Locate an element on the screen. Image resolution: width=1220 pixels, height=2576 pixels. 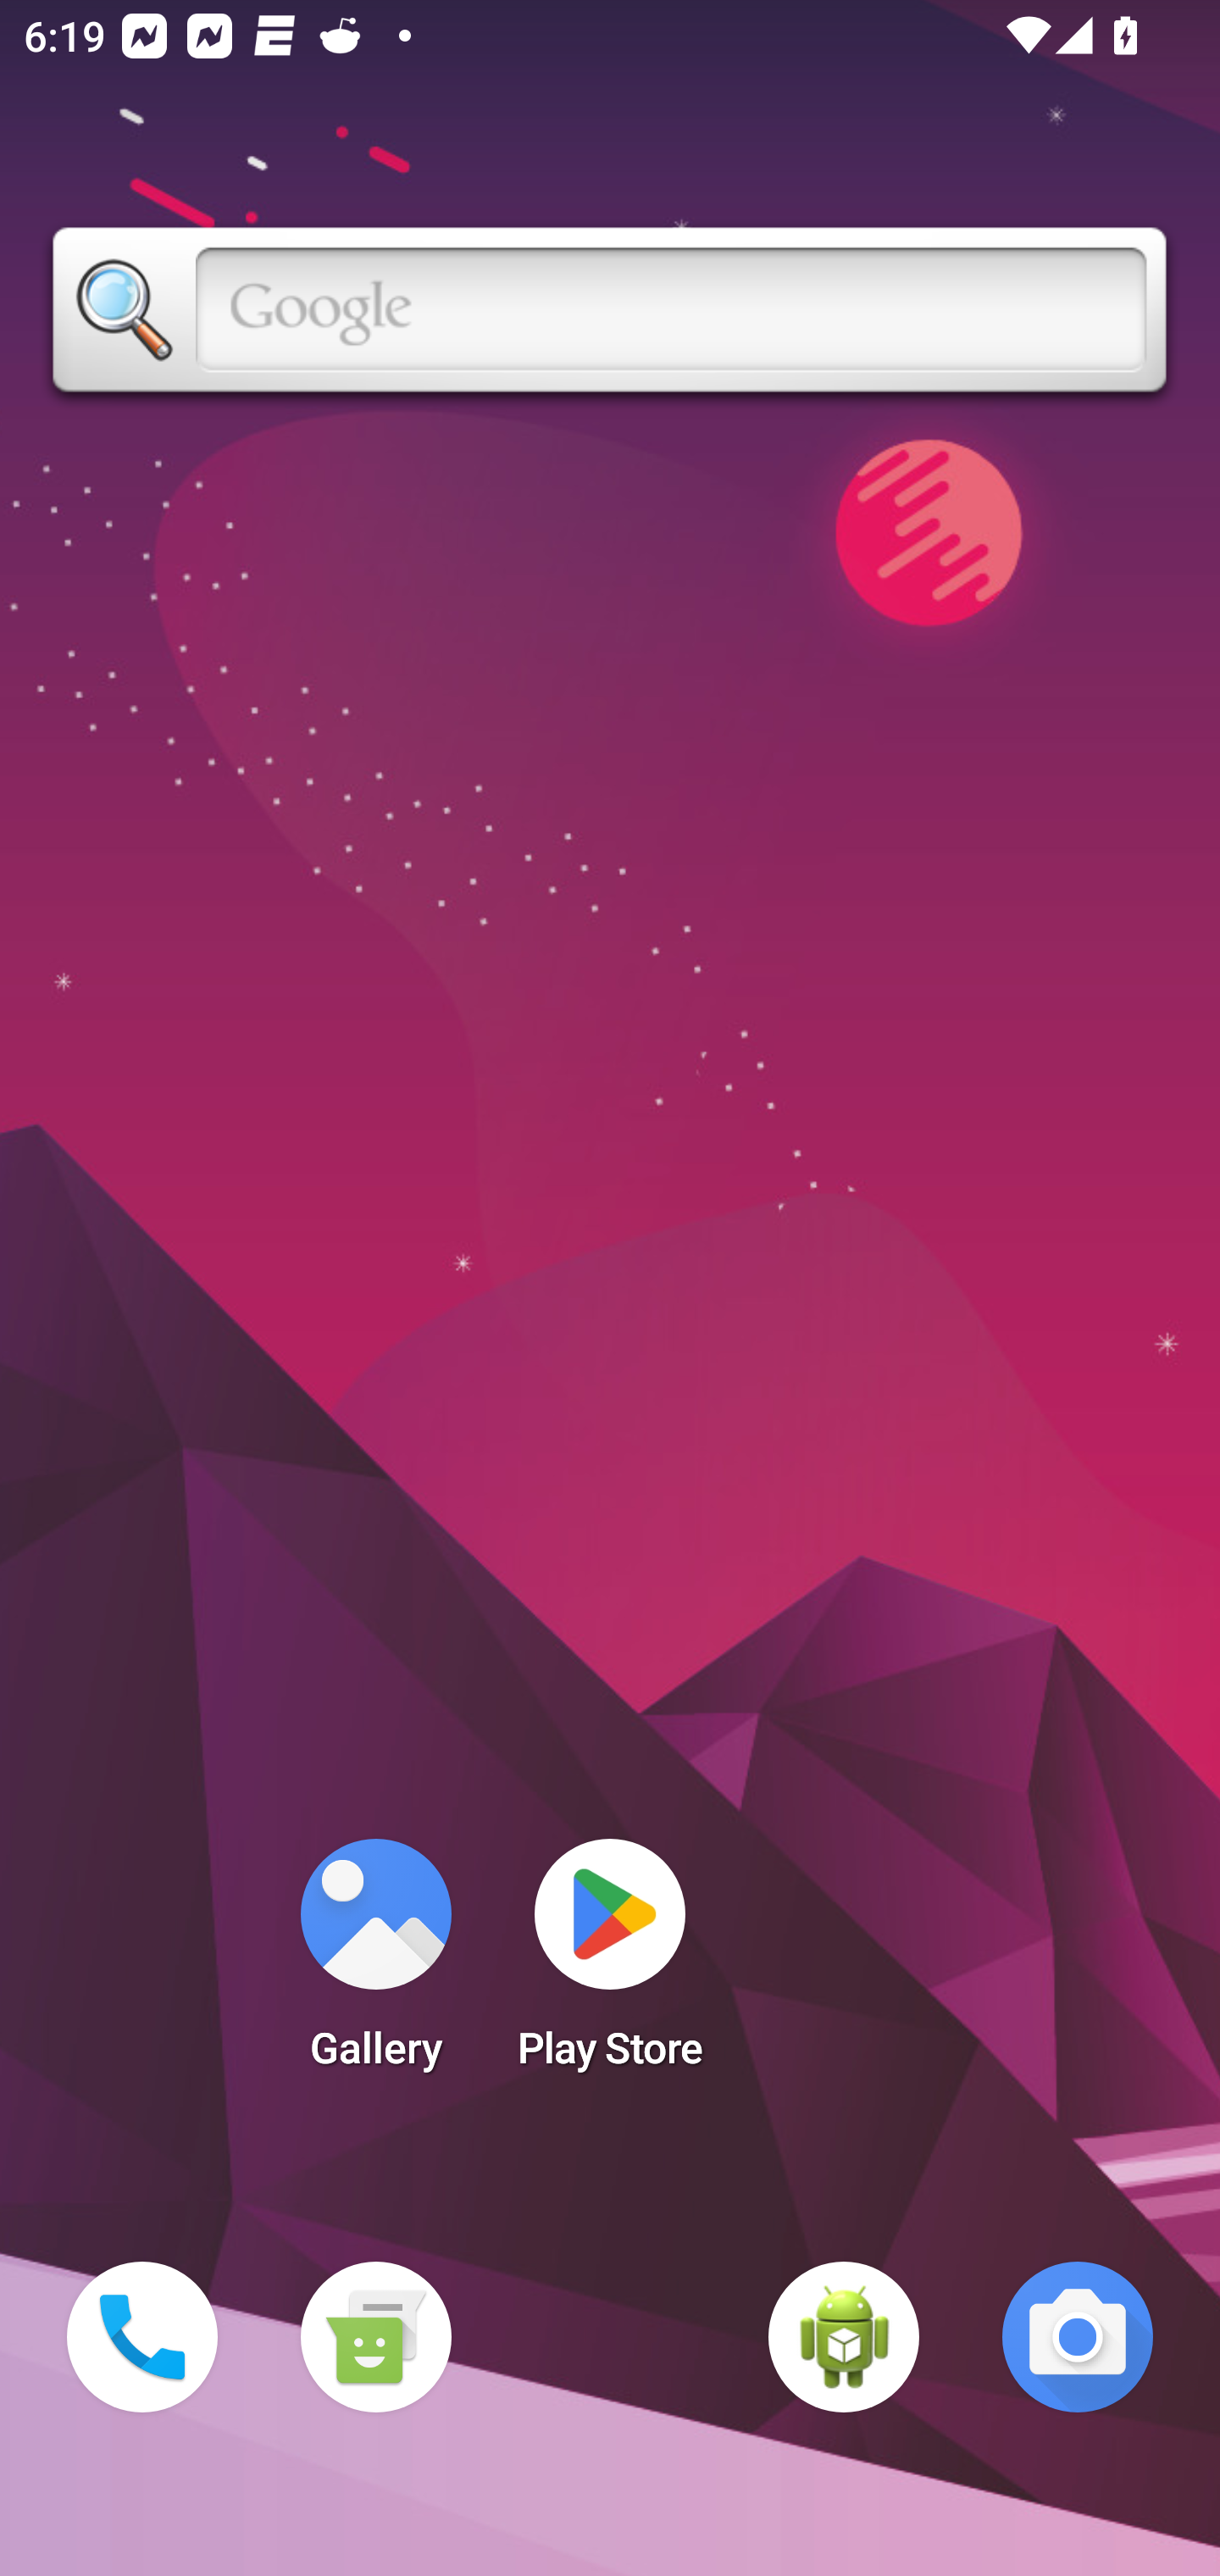
WebView Browser Tester is located at coordinates (844, 2337).